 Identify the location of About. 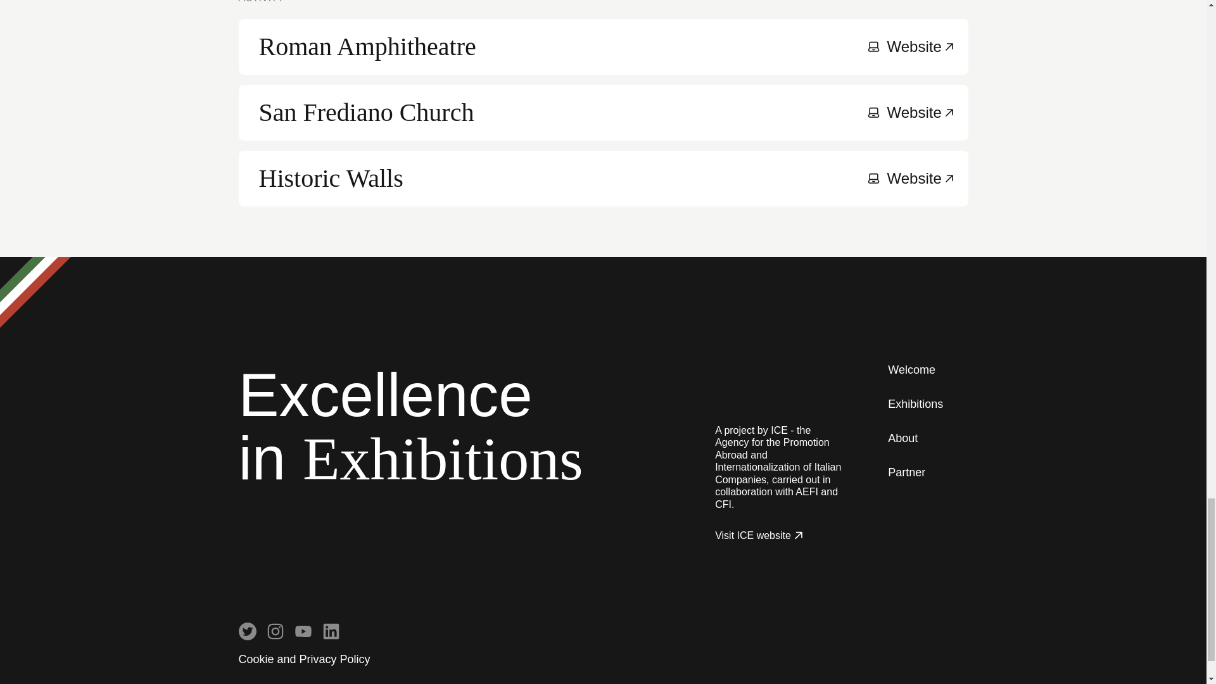
(902, 438).